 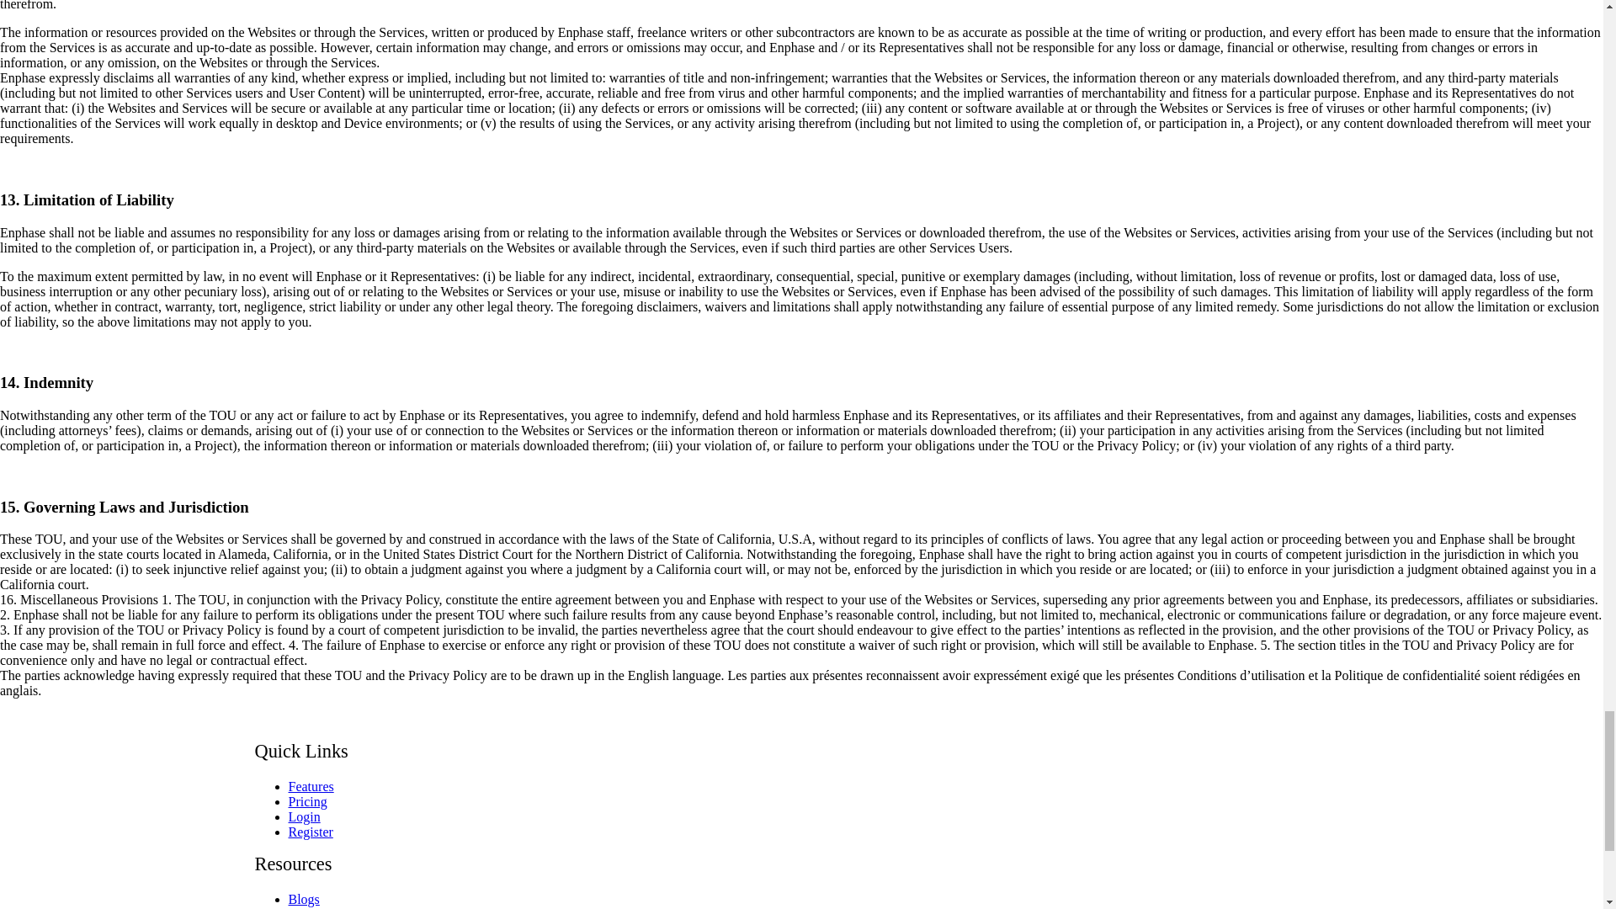 I want to click on Register, so click(x=310, y=832).